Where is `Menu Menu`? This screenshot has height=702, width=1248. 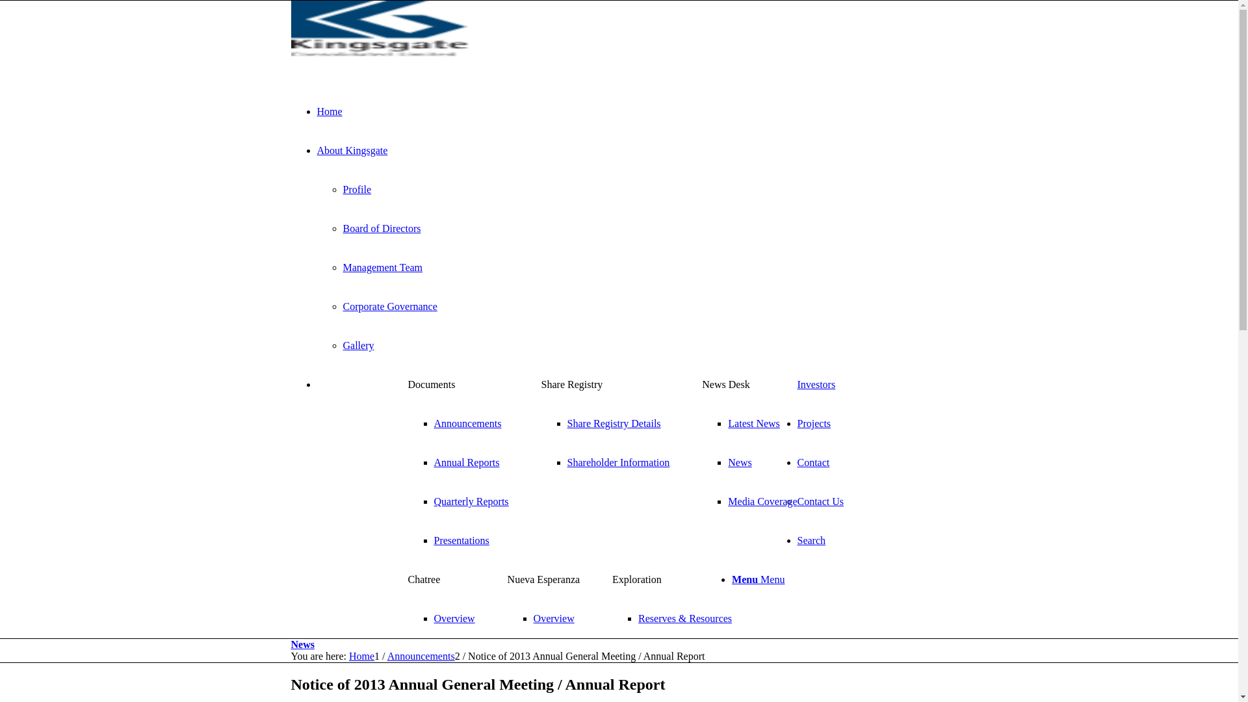 Menu Menu is located at coordinates (758, 579).